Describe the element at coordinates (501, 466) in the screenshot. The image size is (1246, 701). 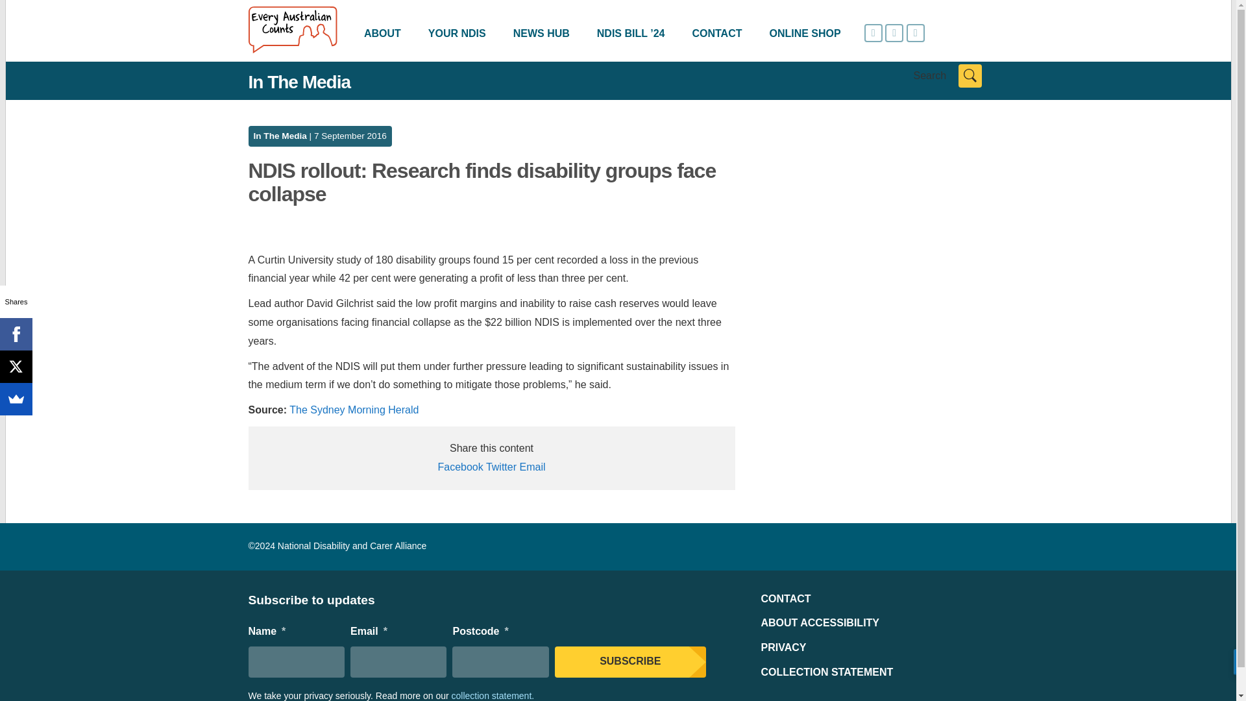
I see `Twitter` at that location.